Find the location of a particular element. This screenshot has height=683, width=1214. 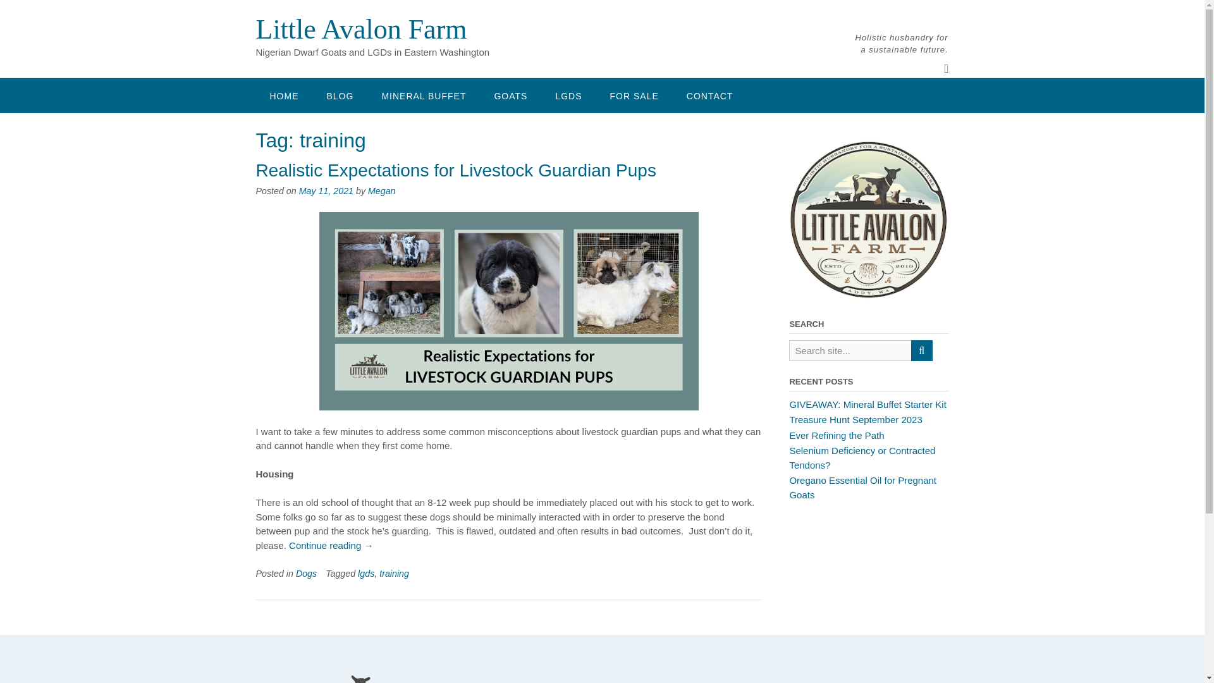

Search for: is located at coordinates (850, 350).